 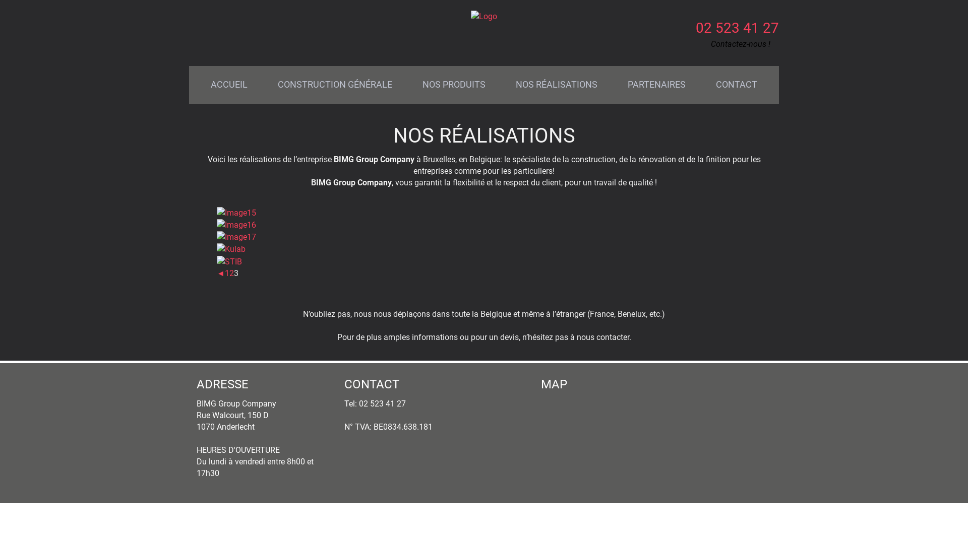 What do you see at coordinates (227, 273) in the screenshot?
I see `1` at bounding box center [227, 273].